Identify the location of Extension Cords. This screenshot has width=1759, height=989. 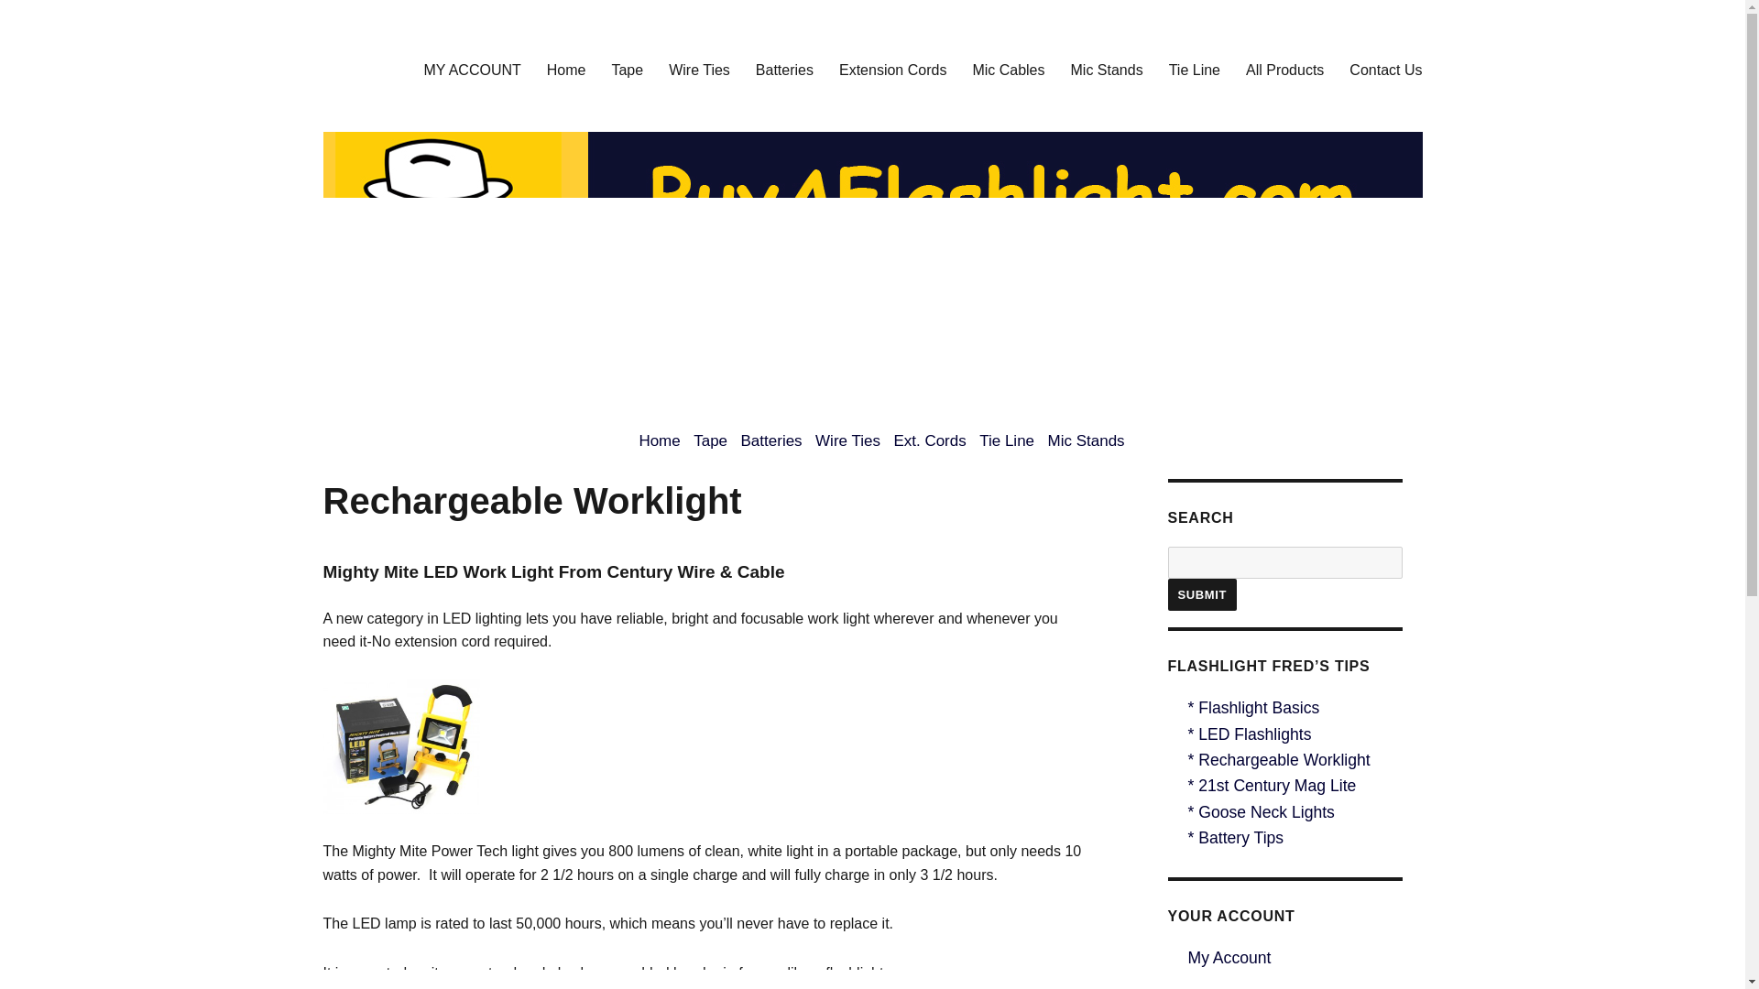
(892, 70).